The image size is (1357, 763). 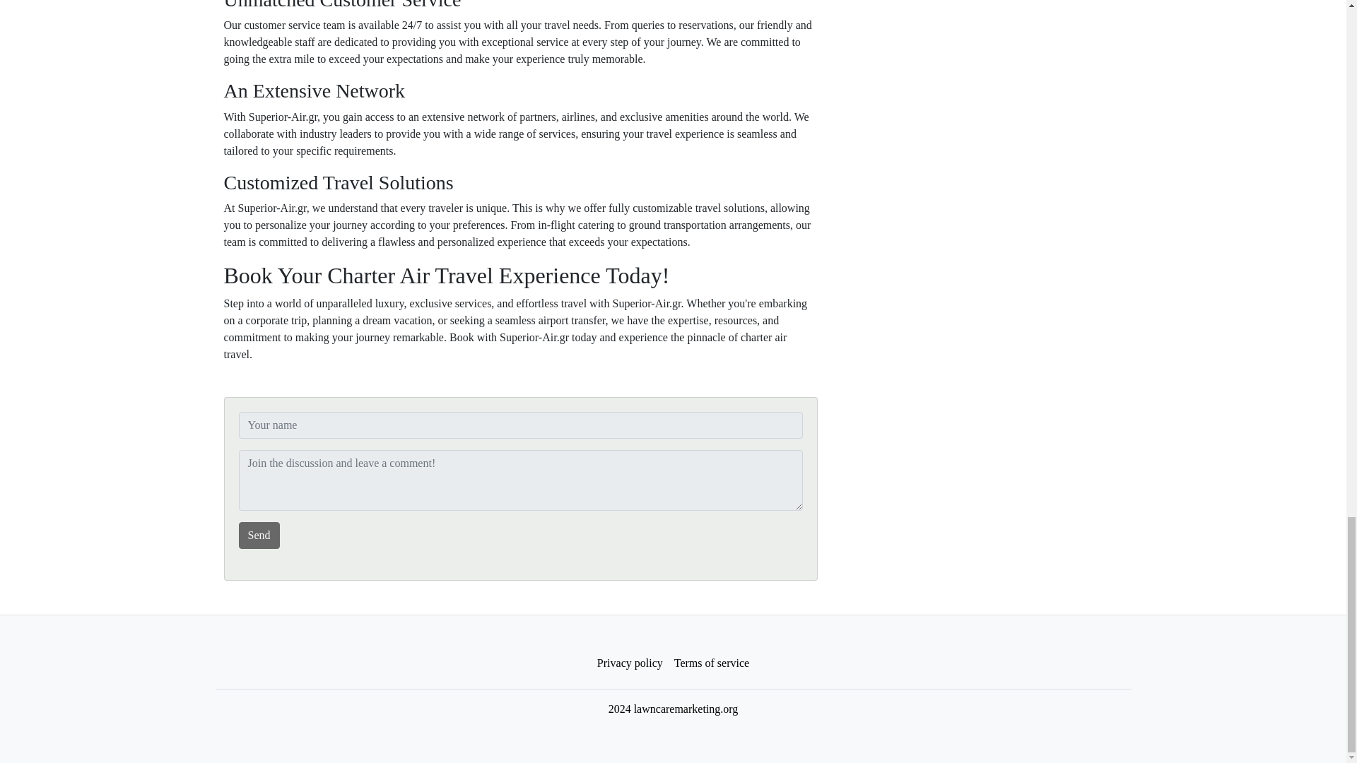 What do you see at coordinates (711, 663) in the screenshot?
I see `Terms of service` at bounding box center [711, 663].